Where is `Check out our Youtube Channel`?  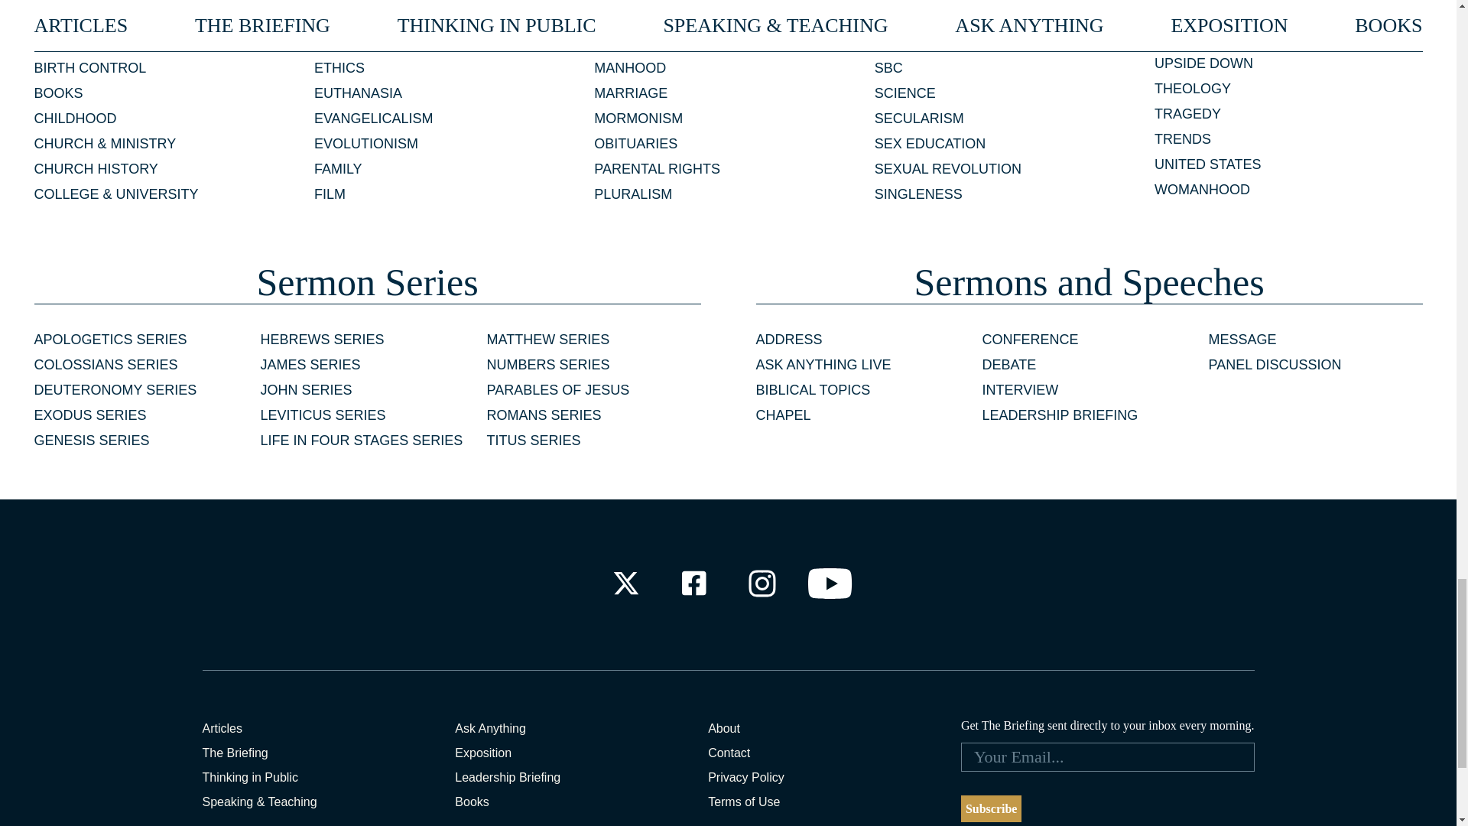 Check out our Youtube Channel is located at coordinates (830, 583).